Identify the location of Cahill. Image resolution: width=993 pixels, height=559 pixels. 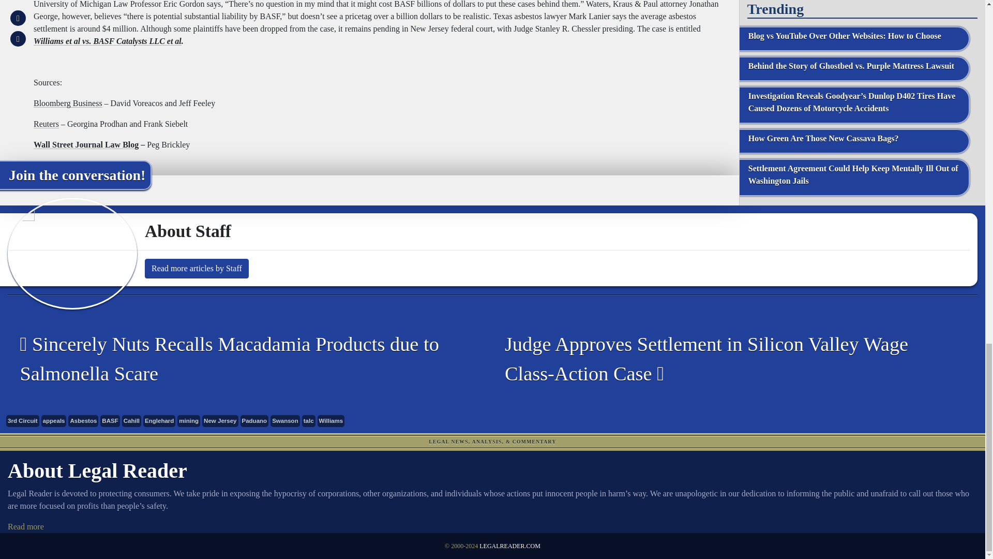
(131, 421).